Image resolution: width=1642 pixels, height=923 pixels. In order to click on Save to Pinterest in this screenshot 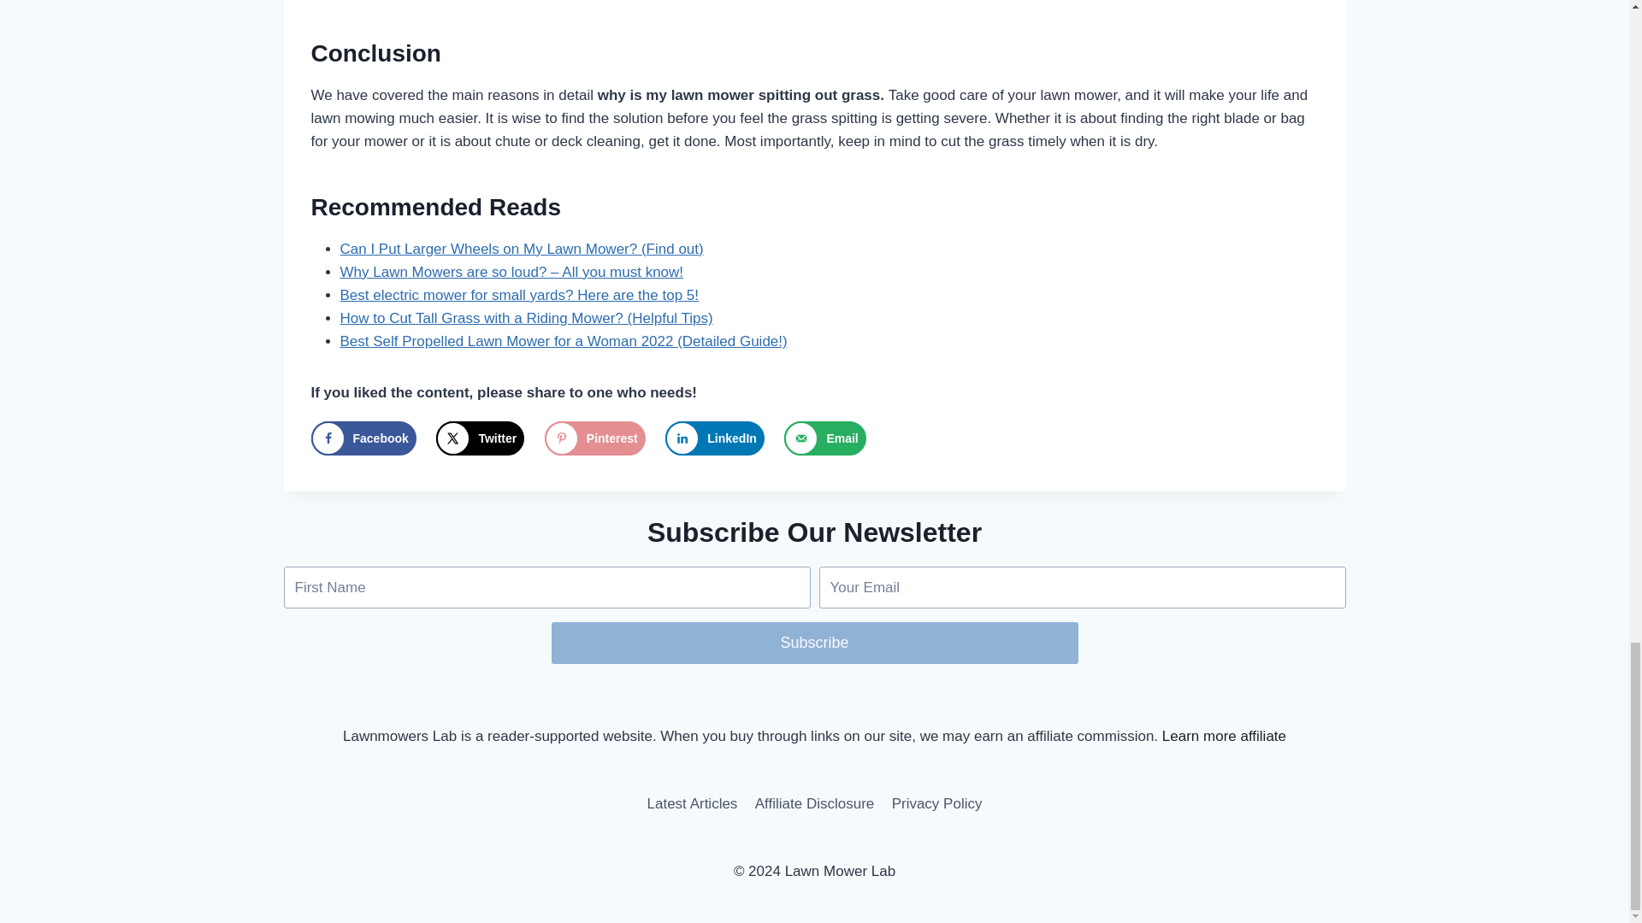, I will do `click(595, 438)`.